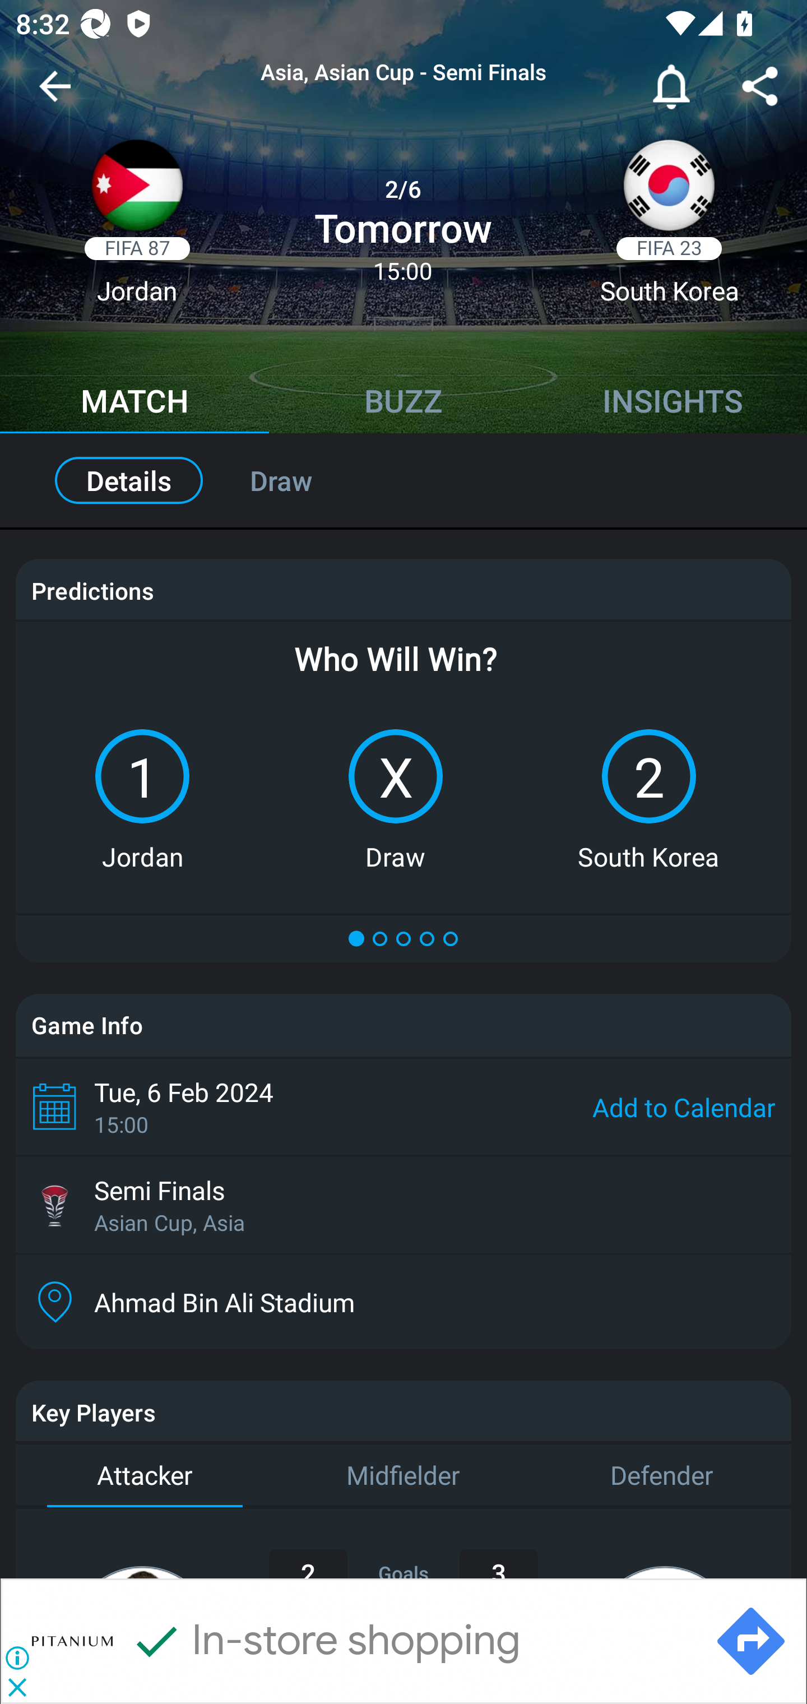 Image resolution: width=807 pixels, height=1704 pixels. What do you see at coordinates (649, 776) in the screenshot?
I see `2` at bounding box center [649, 776].